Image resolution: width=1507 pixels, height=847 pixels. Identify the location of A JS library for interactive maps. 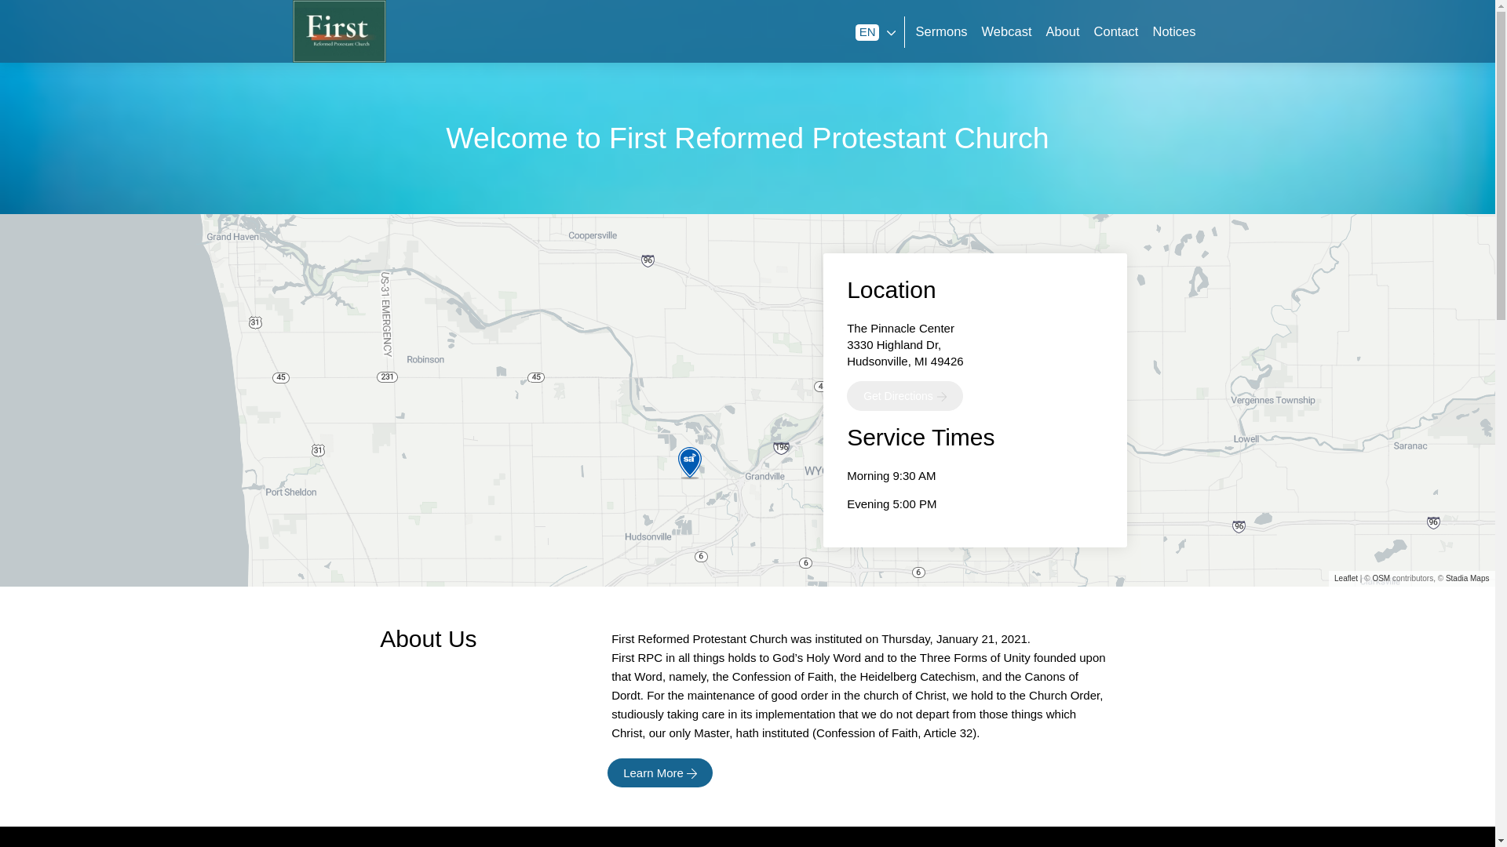
(1345, 579).